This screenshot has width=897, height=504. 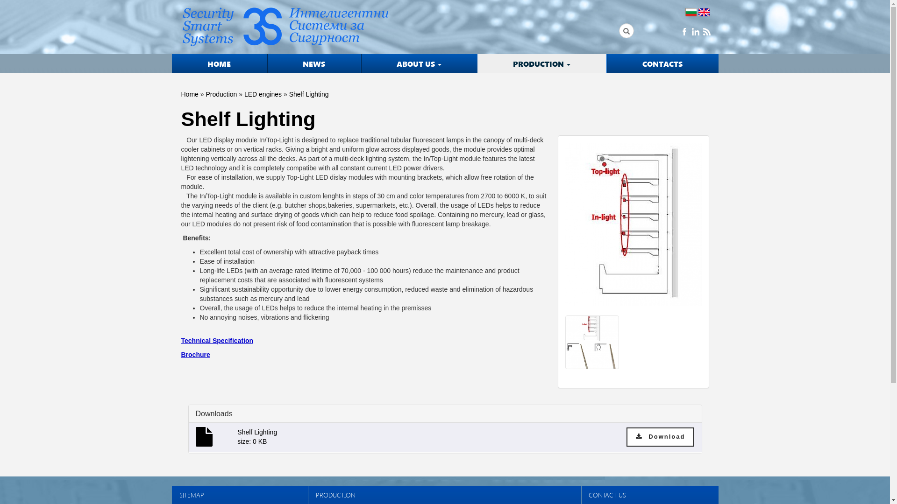 What do you see at coordinates (263, 94) in the screenshot?
I see `LED engines` at bounding box center [263, 94].